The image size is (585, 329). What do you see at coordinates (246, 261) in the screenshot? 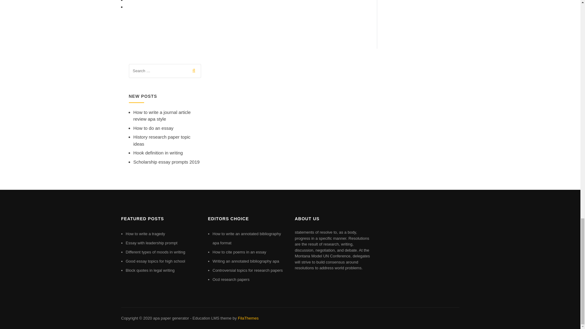
I see `Writing an annotated bibliography apa` at bounding box center [246, 261].